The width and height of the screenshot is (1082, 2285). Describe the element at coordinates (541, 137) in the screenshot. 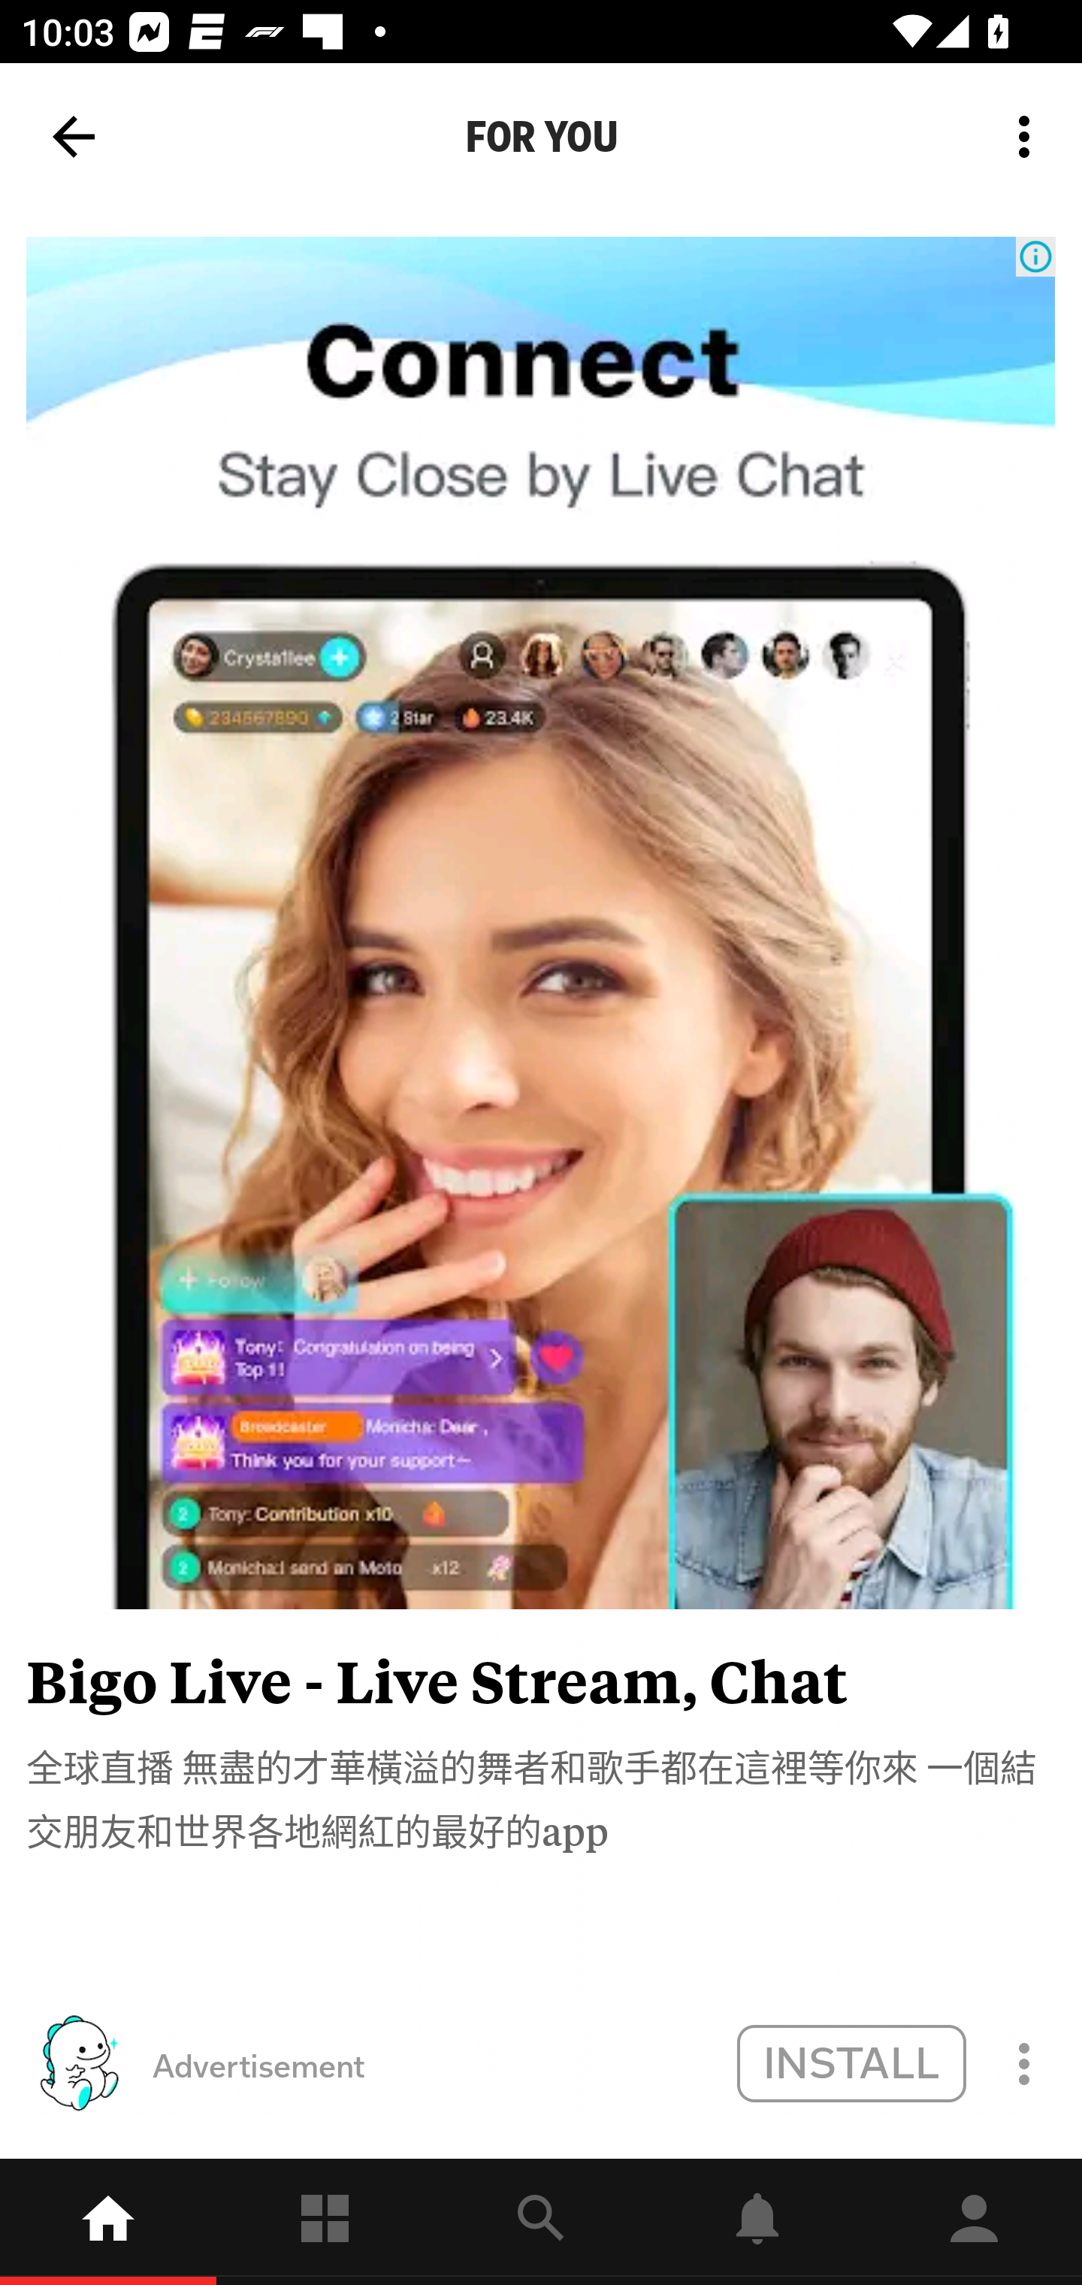

I see `FOR YOU` at that location.